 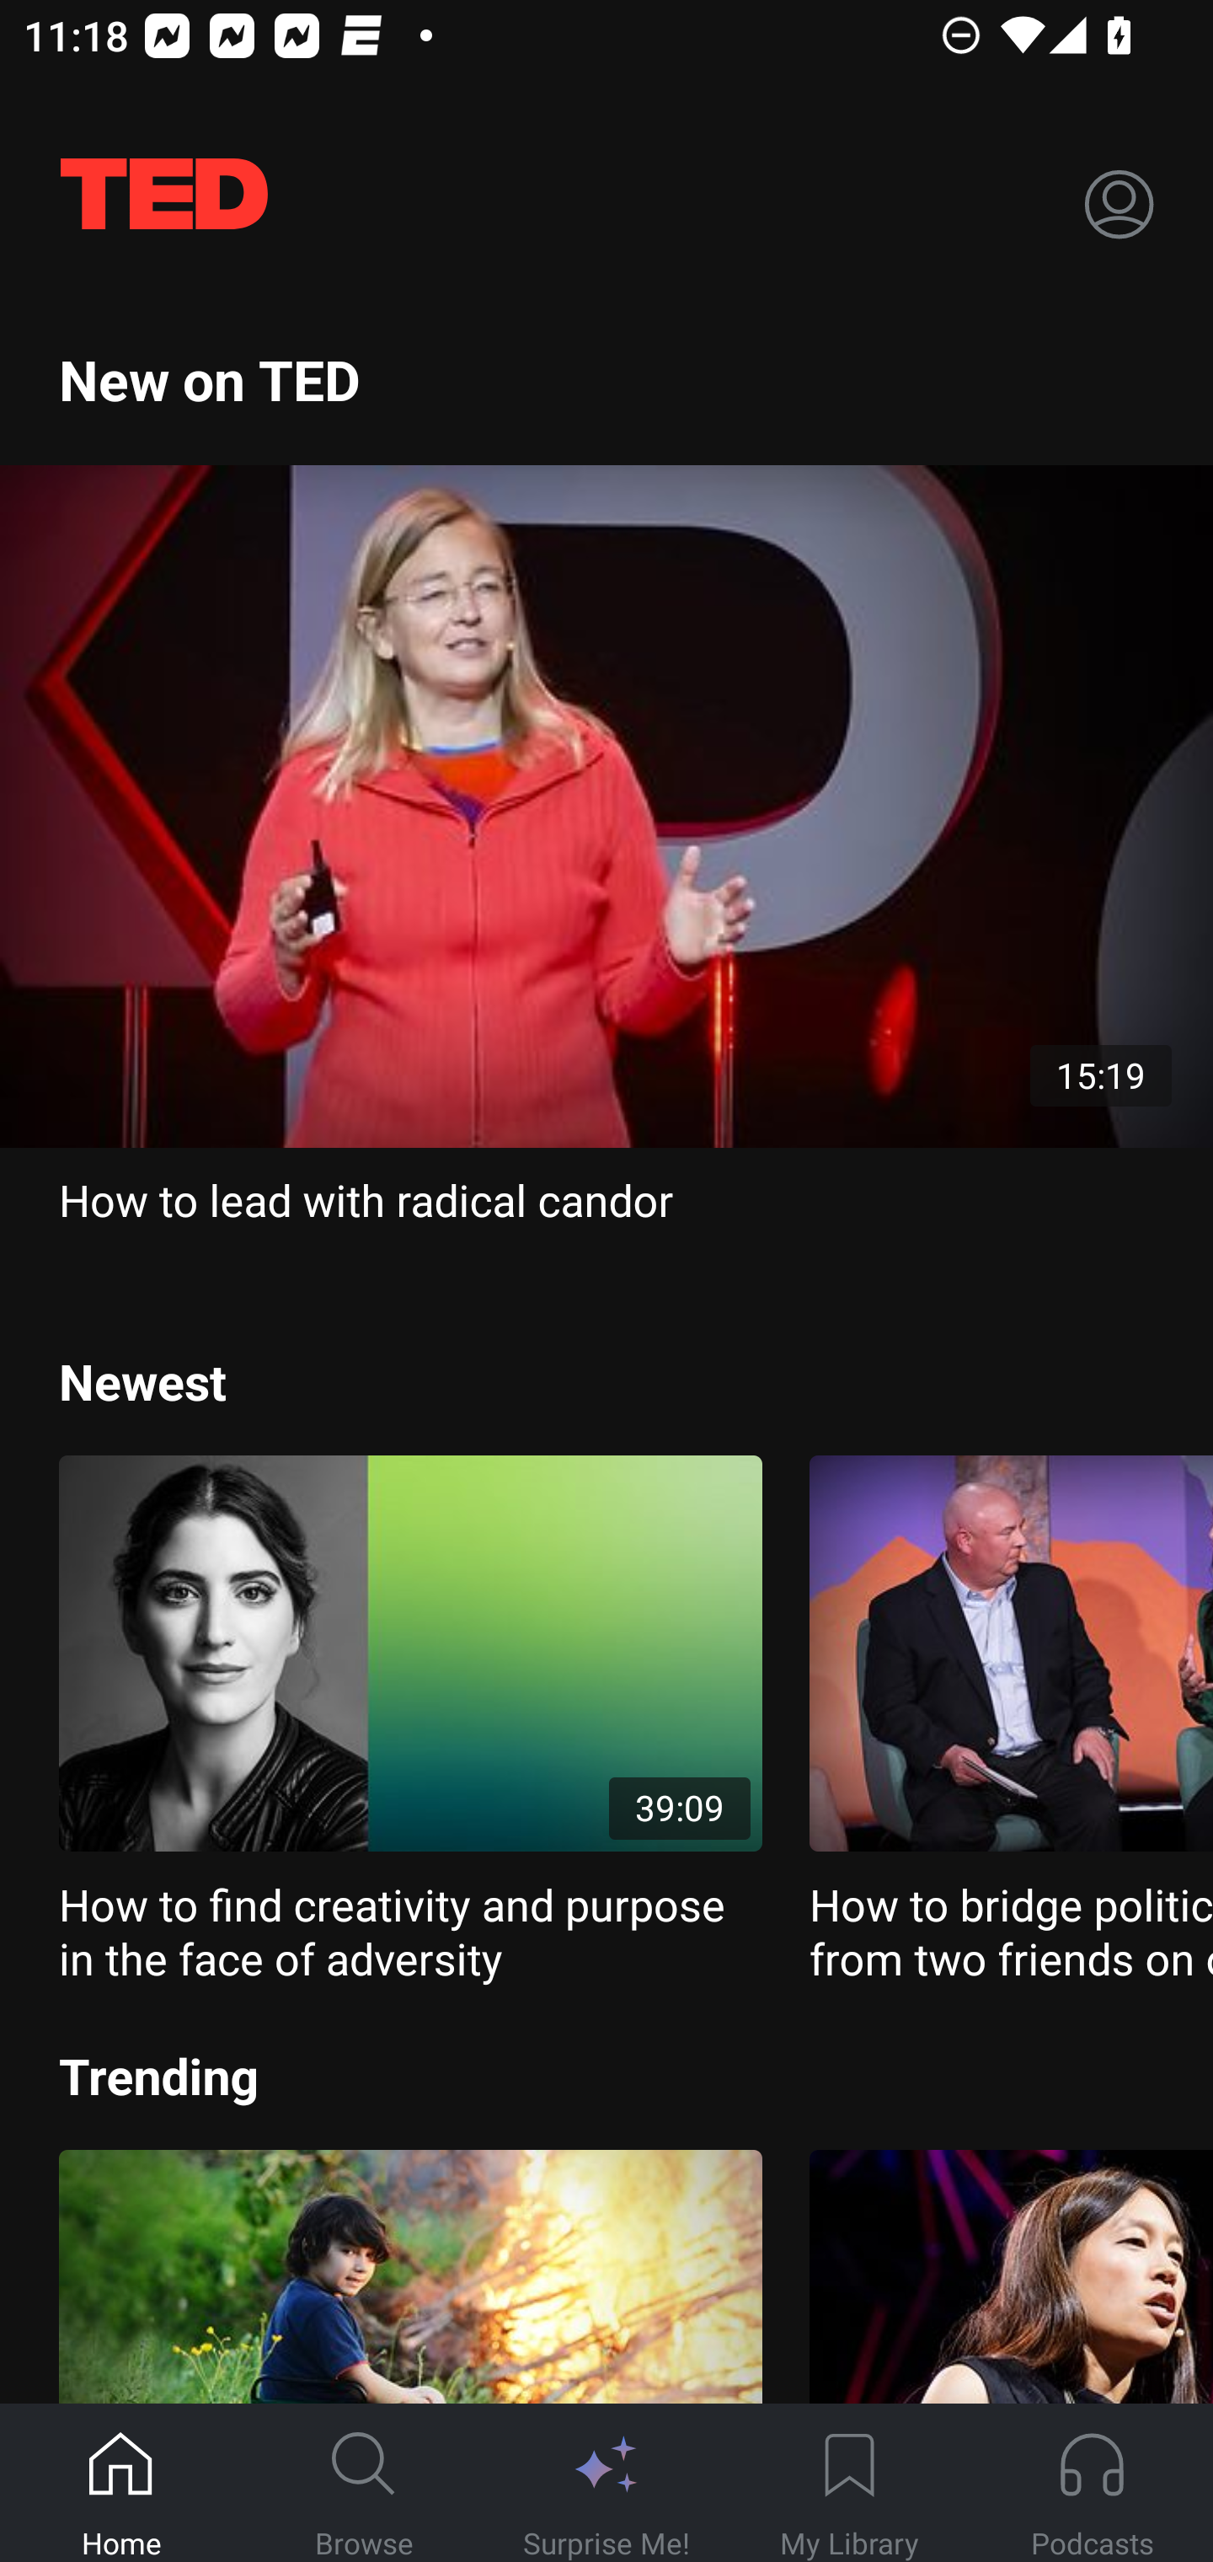 I want to click on Podcasts, so click(x=1092, y=2484).